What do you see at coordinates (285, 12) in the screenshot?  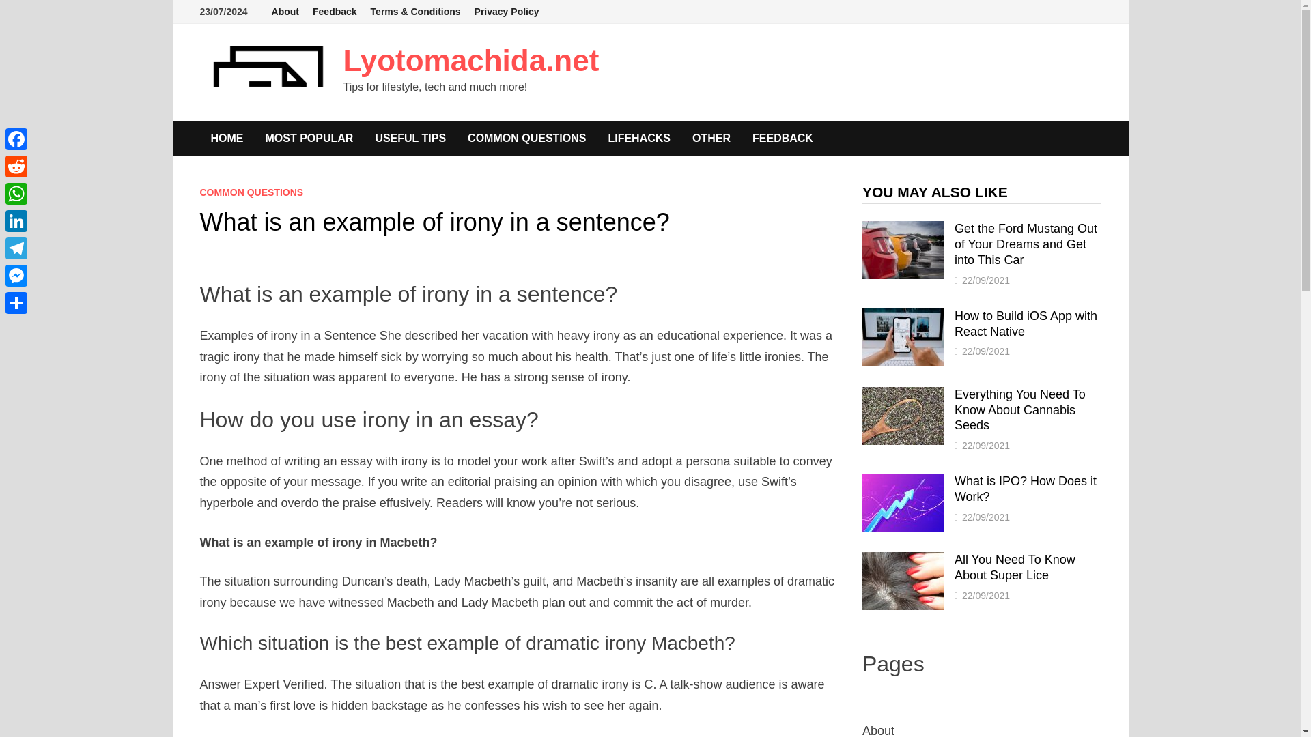 I see `About` at bounding box center [285, 12].